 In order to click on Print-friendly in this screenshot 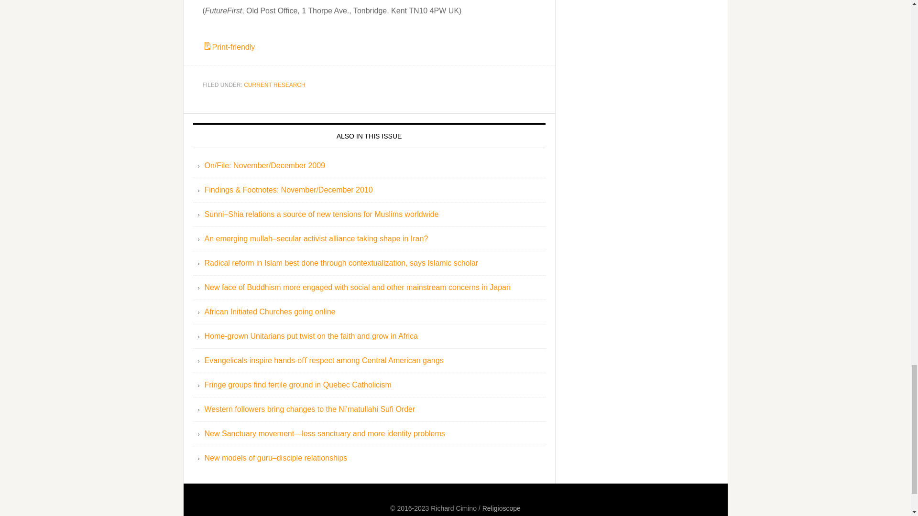, I will do `click(229, 47)`.